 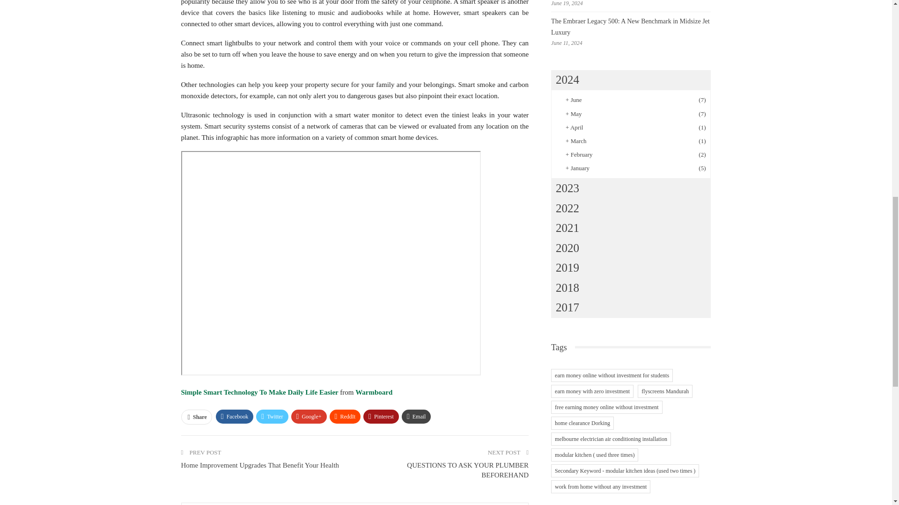 What do you see at coordinates (259, 465) in the screenshot?
I see `Home Improvement Upgrades That Benefit Your Health` at bounding box center [259, 465].